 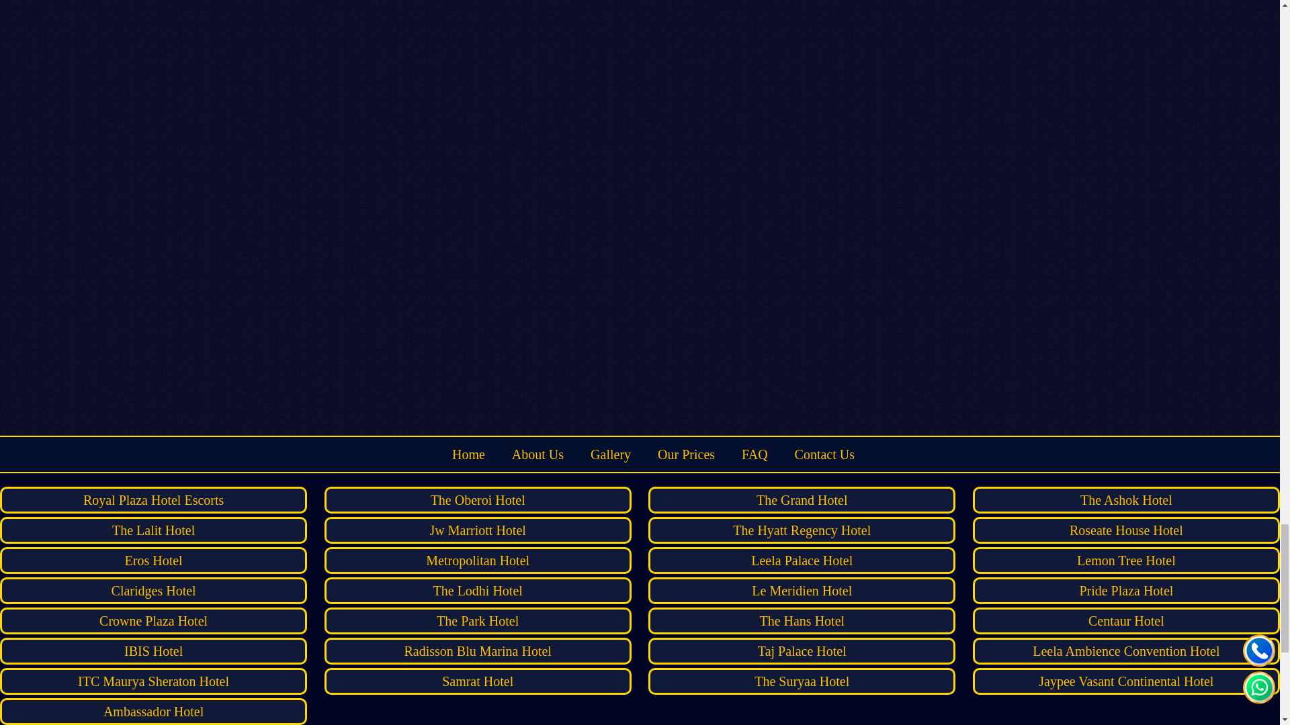 I want to click on name of location, so click(x=478, y=561).